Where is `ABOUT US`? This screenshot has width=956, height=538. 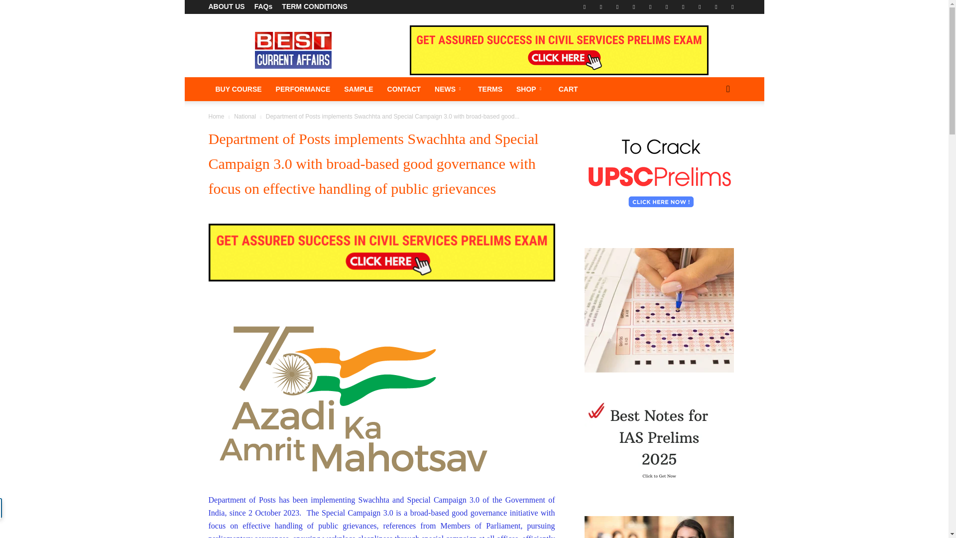 ABOUT US is located at coordinates (226, 6).